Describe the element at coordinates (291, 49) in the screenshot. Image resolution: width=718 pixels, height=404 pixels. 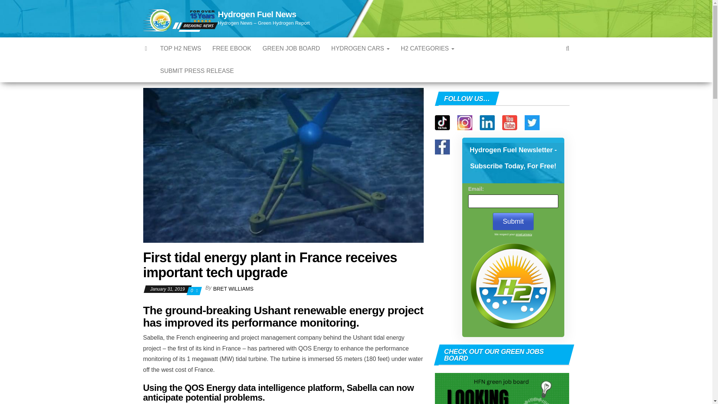
I see `GREEN JOB BOARD` at that location.